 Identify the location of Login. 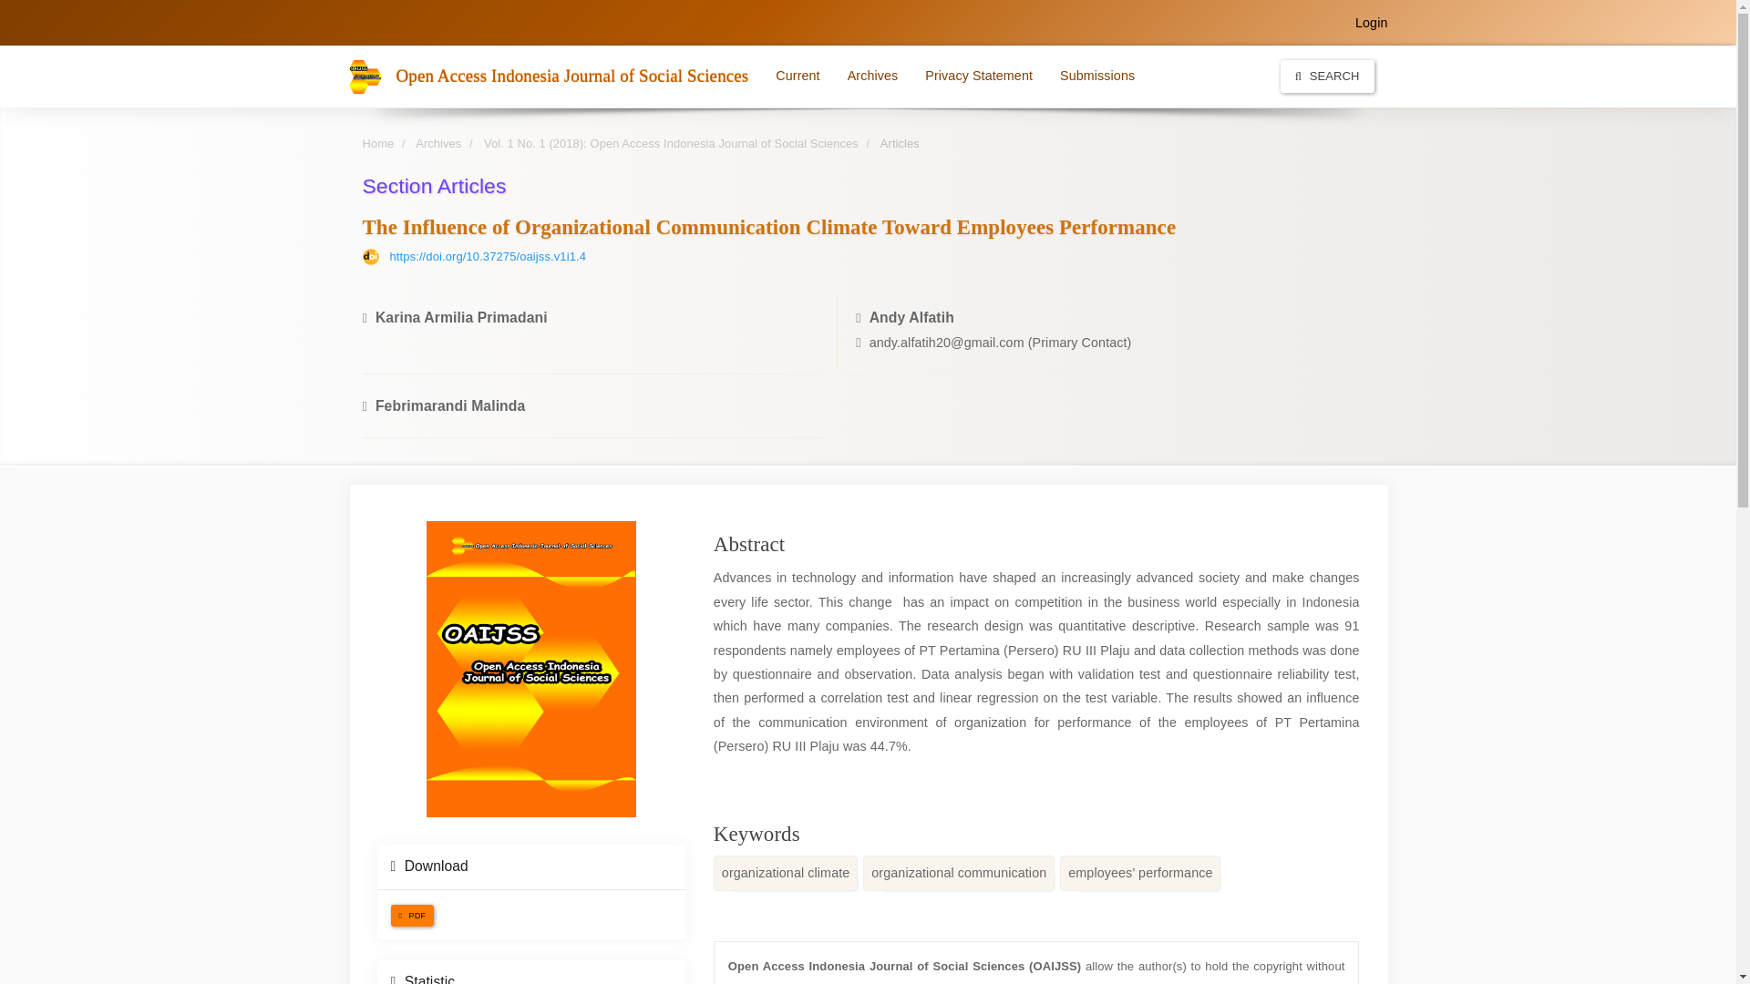
(1371, 22).